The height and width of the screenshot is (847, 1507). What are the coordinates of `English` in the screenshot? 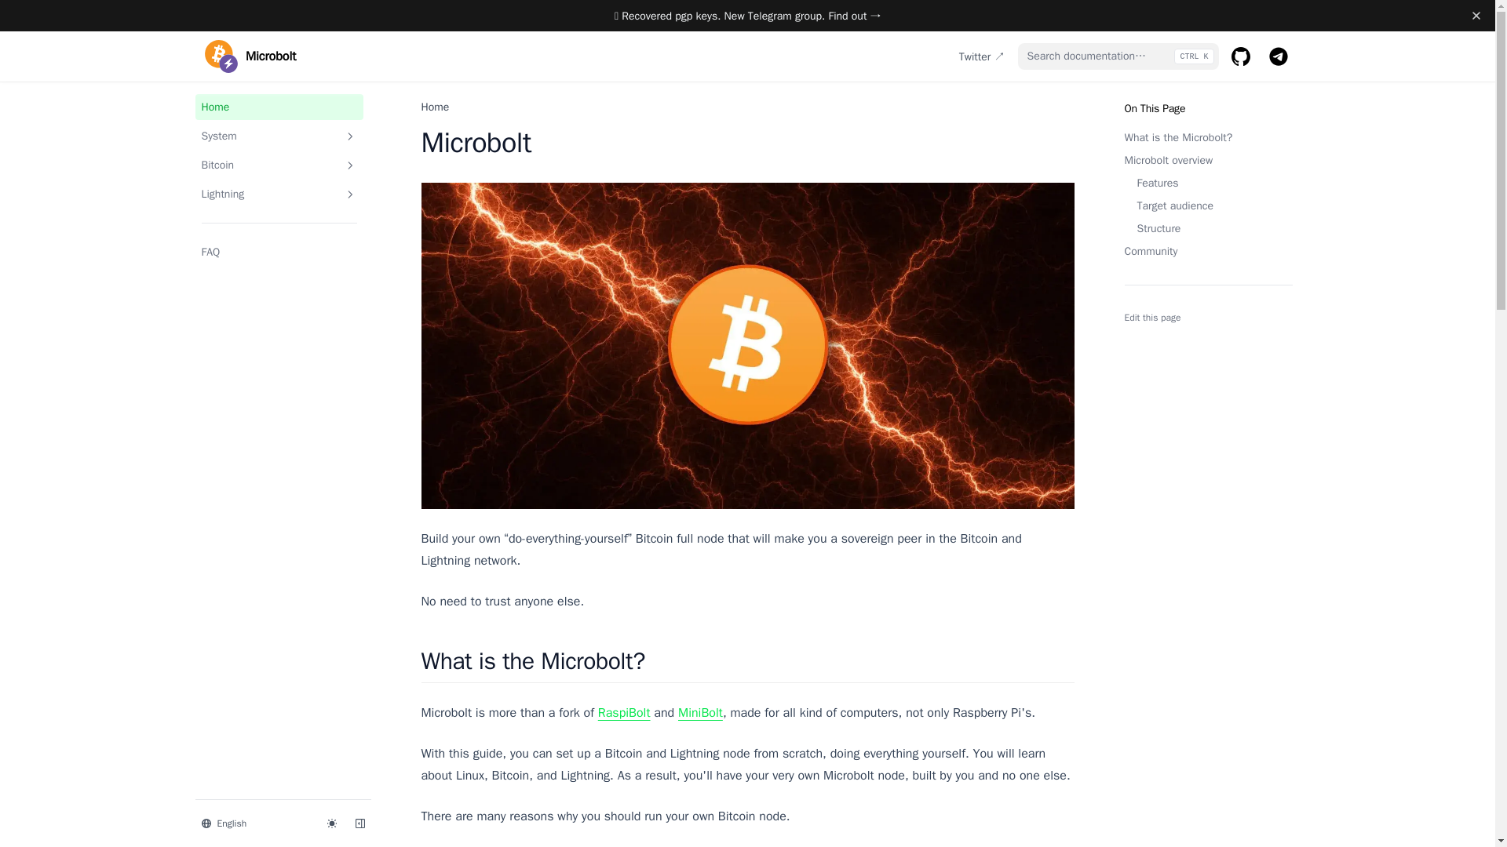 It's located at (254, 823).